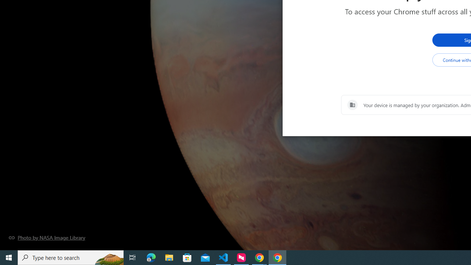 The height and width of the screenshot is (265, 471). What do you see at coordinates (169, 258) in the screenshot?
I see `File Explorer` at bounding box center [169, 258].